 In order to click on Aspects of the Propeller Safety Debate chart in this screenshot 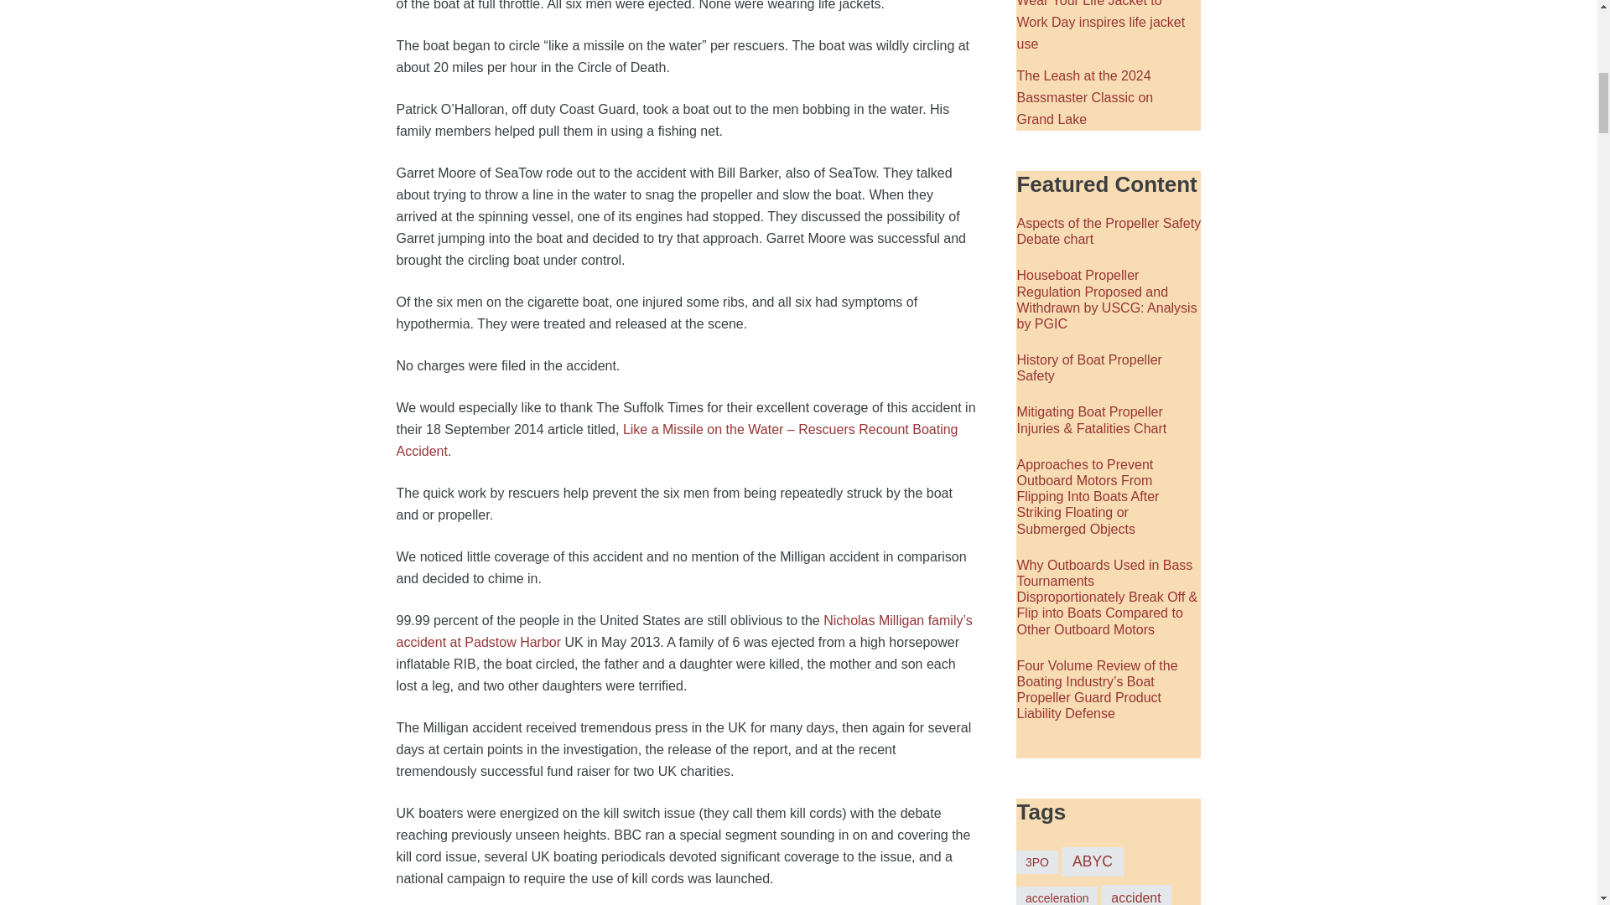, I will do `click(1109, 231)`.